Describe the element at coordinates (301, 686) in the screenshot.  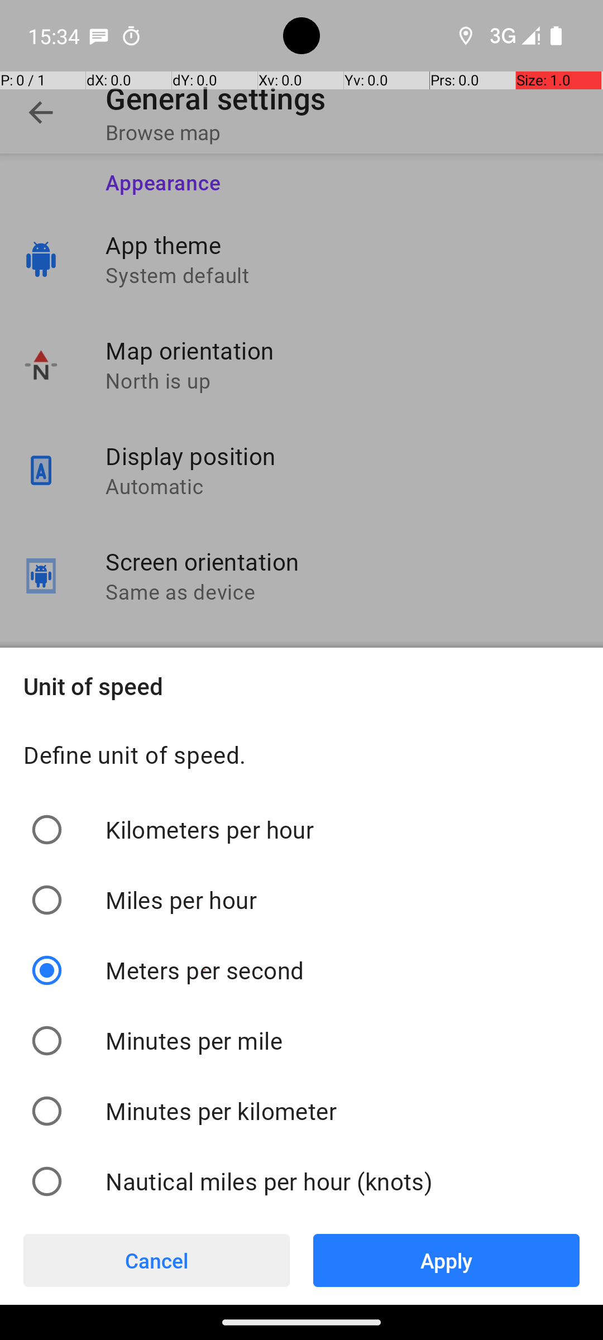
I see `Unit of speed` at that location.